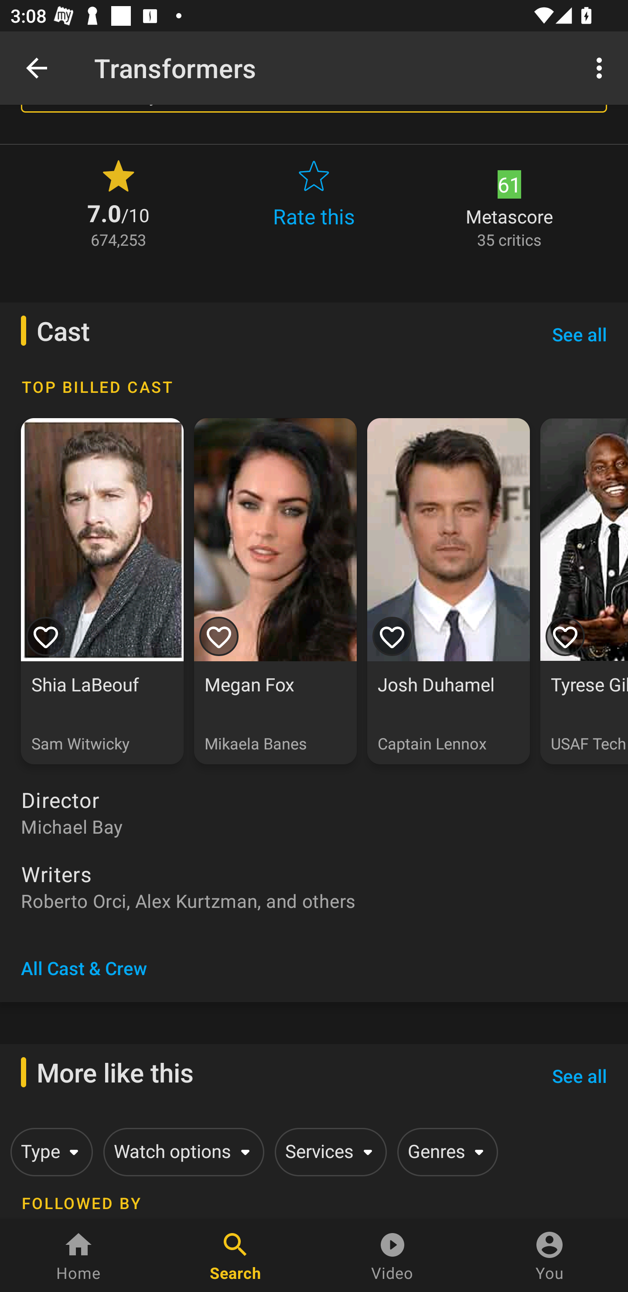  What do you see at coordinates (584, 592) in the screenshot?
I see `Tyrese Gibson USAF Tech Sergeant Epps` at bounding box center [584, 592].